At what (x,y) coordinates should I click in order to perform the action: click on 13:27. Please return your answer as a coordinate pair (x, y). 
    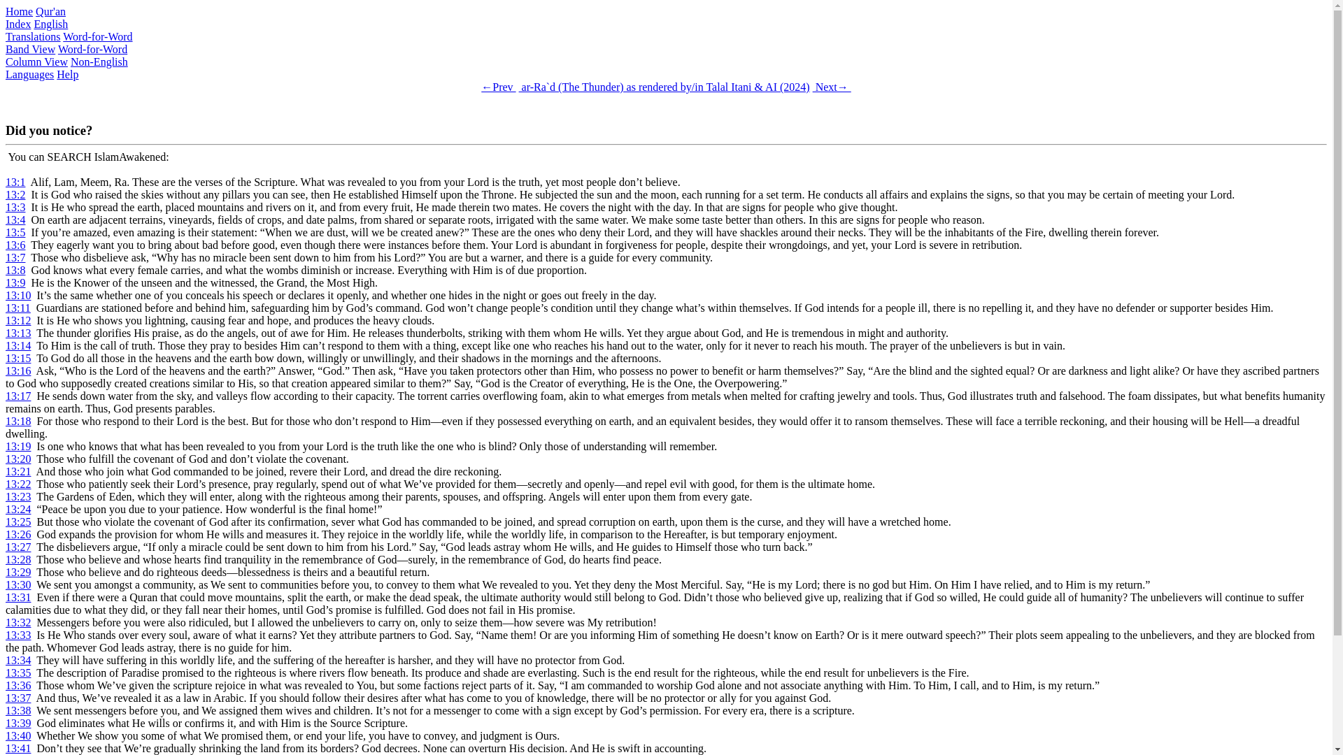
    Looking at the image, I should click on (15, 182).